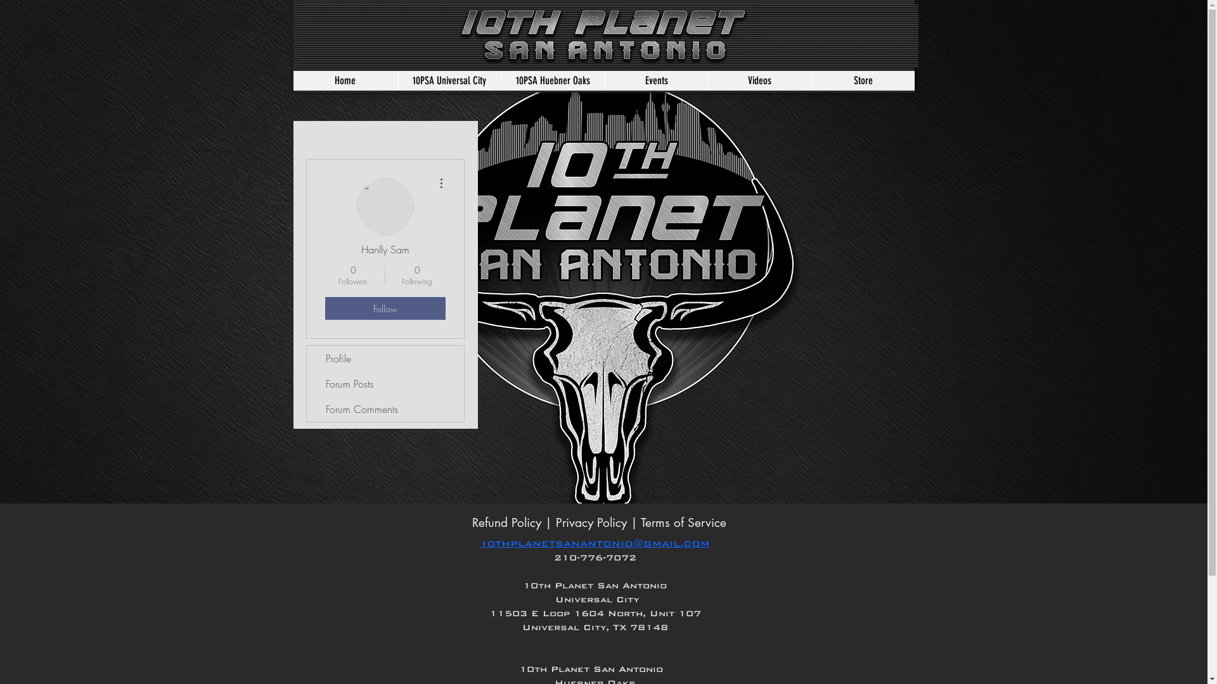 The width and height of the screenshot is (1217, 684). I want to click on Videos, so click(759, 81).